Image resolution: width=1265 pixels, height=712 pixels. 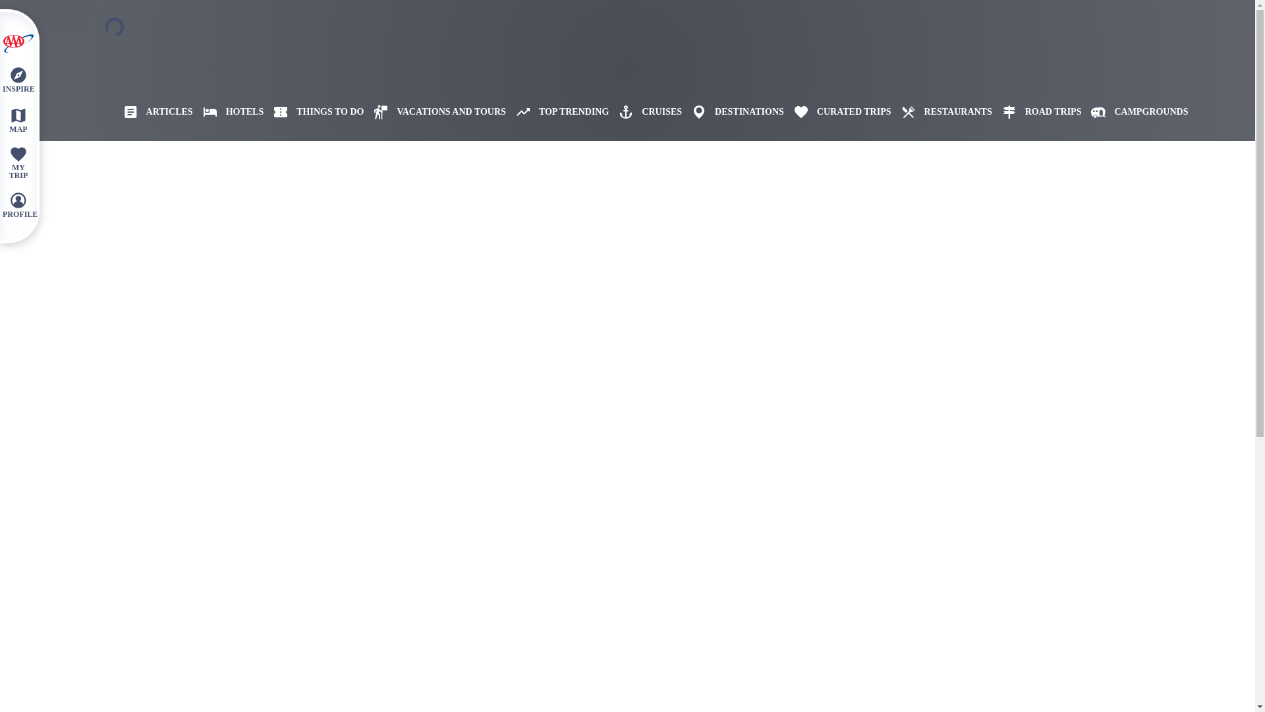 What do you see at coordinates (1135, 112) in the screenshot?
I see `CAMPGROUNDS` at bounding box center [1135, 112].